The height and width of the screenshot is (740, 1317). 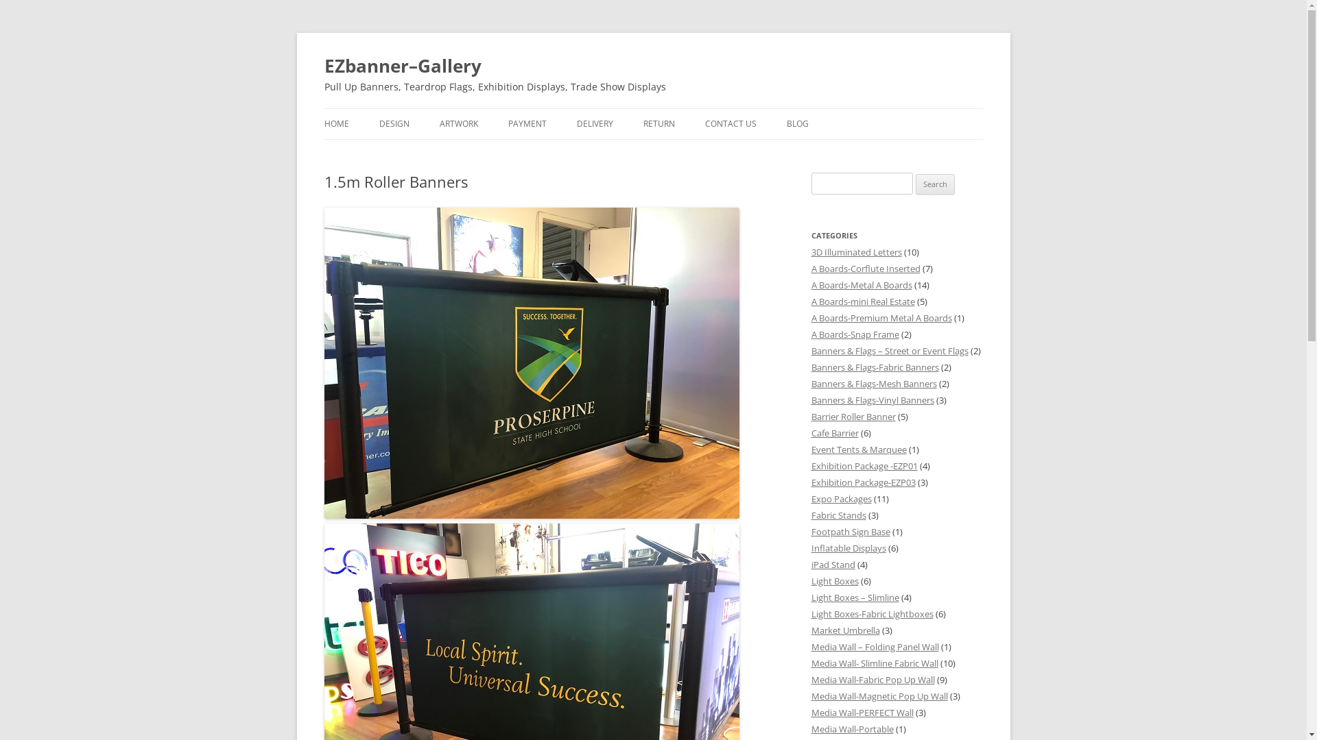 What do you see at coordinates (873, 680) in the screenshot?
I see `Media Wall-Fabric Pop Up Wall` at bounding box center [873, 680].